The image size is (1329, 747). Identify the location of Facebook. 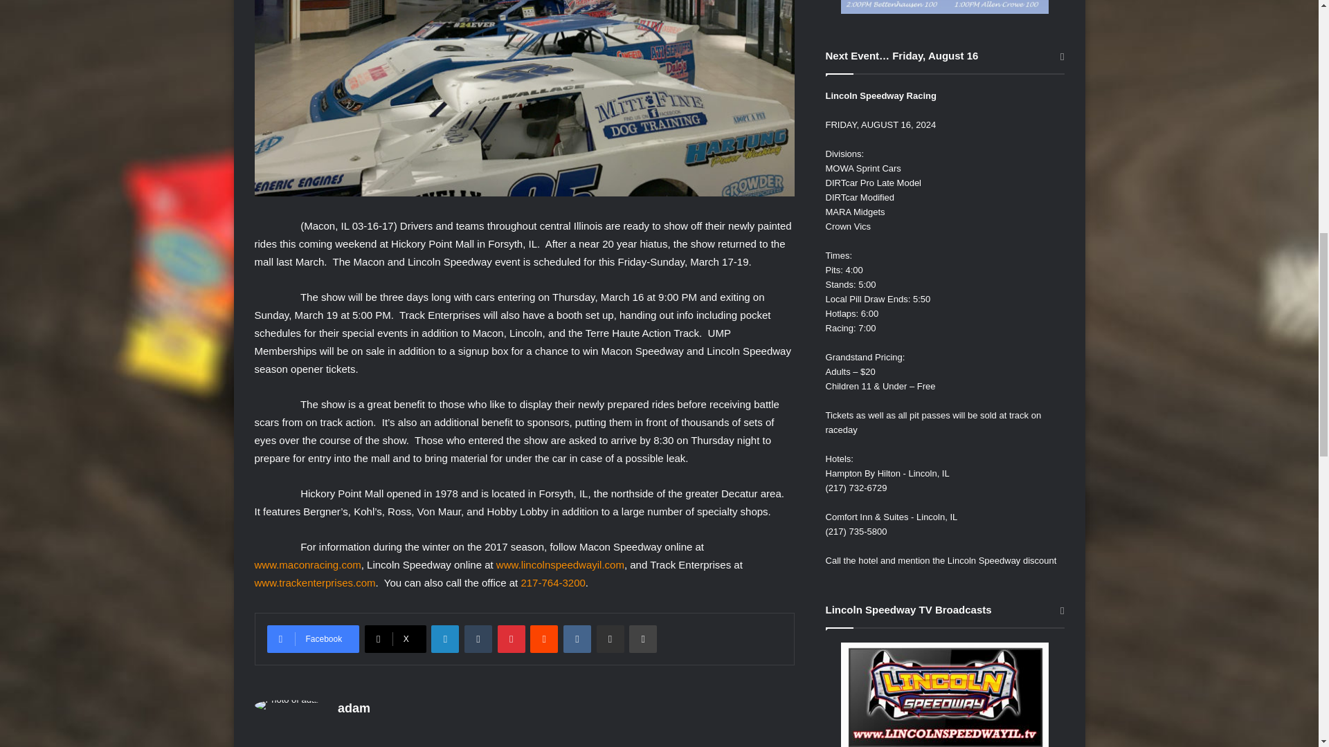
(313, 638).